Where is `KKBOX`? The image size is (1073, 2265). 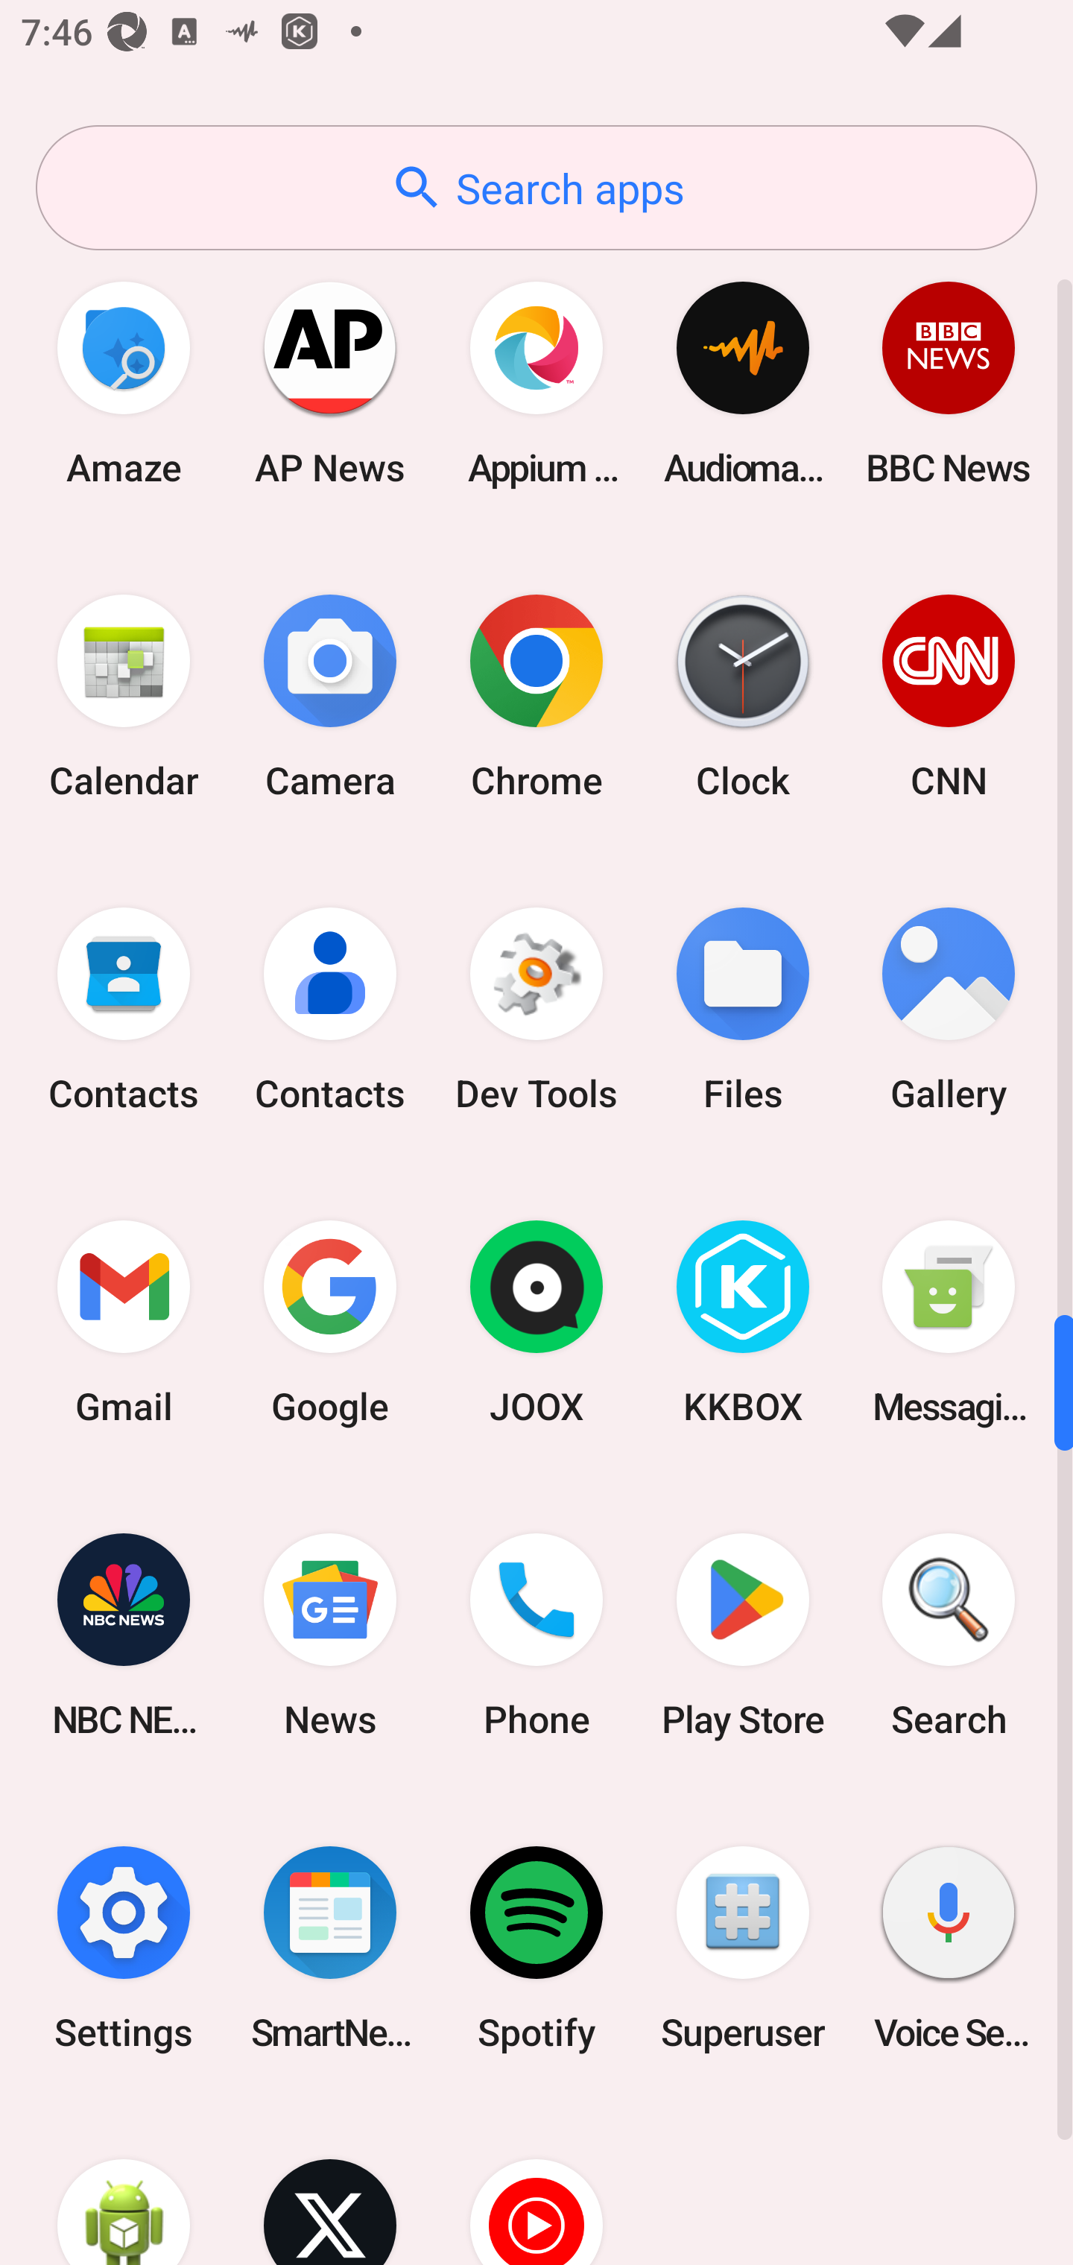
KKBOX is located at coordinates (742, 1322).